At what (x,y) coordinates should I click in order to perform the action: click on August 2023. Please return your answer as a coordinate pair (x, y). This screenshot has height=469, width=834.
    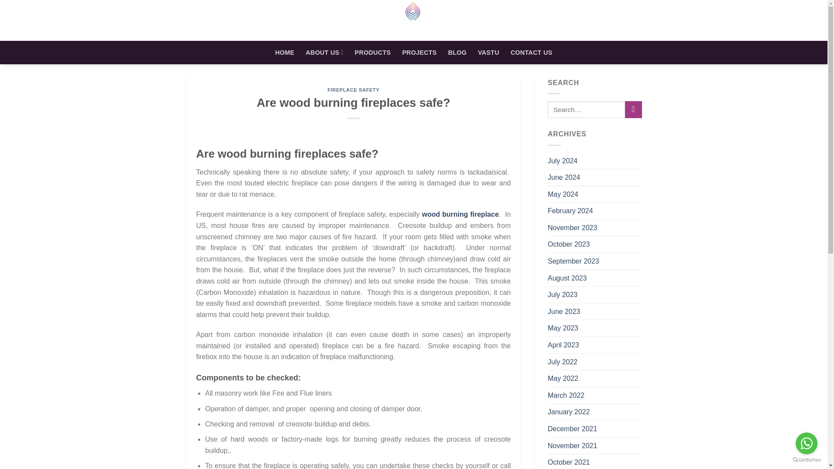
    Looking at the image, I should click on (567, 278).